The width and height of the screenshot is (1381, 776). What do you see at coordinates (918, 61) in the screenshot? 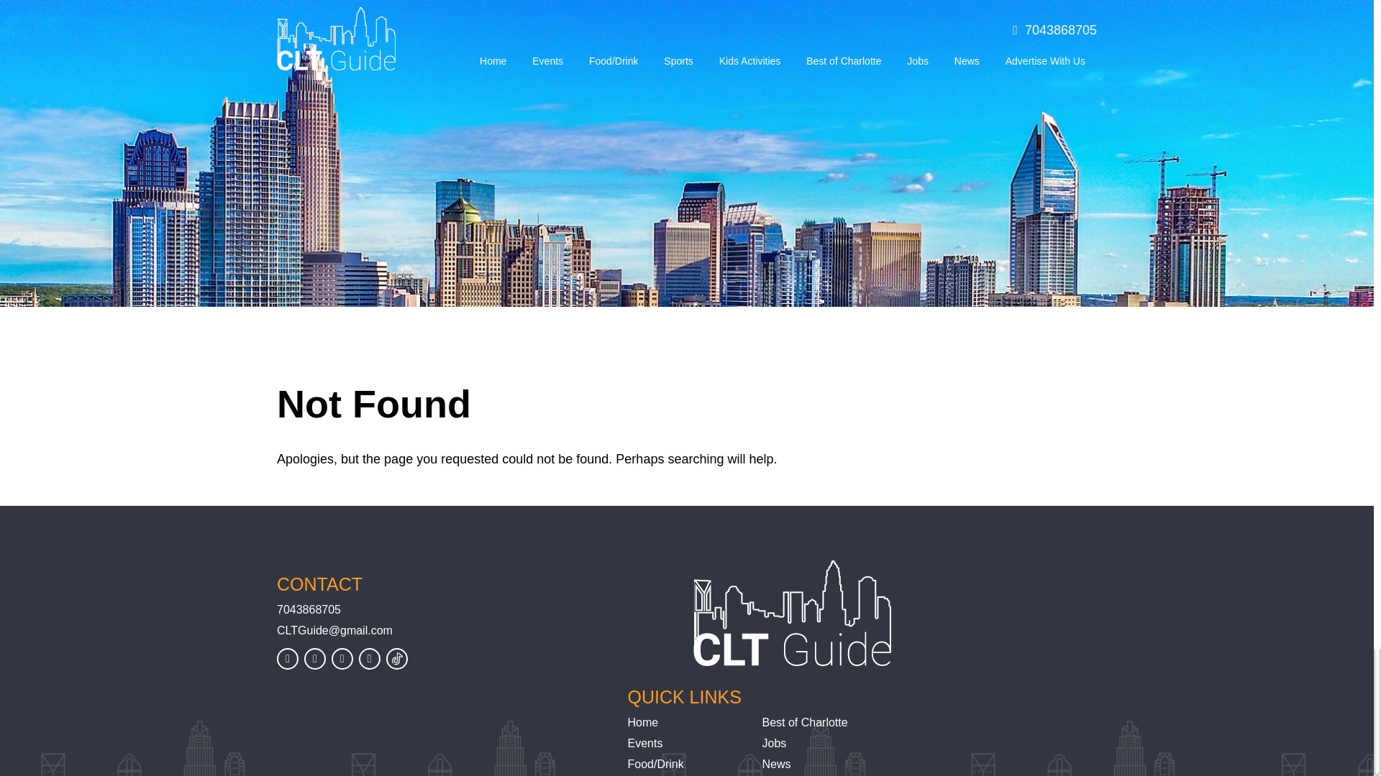
I see `Jobs` at bounding box center [918, 61].